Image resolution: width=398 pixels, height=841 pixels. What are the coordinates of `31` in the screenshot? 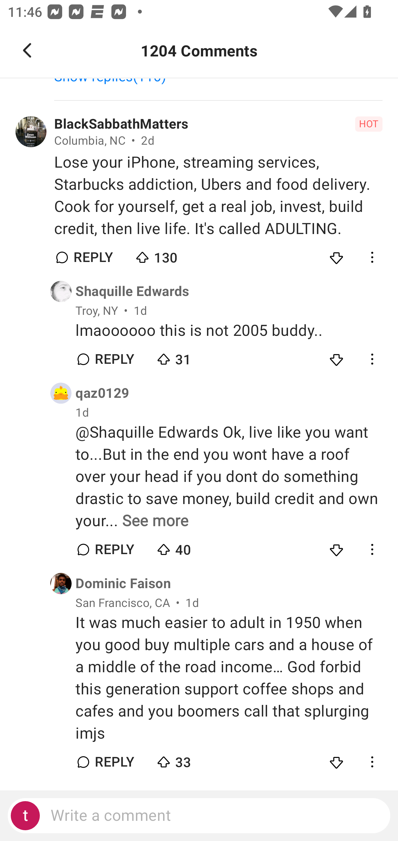 It's located at (193, 357).